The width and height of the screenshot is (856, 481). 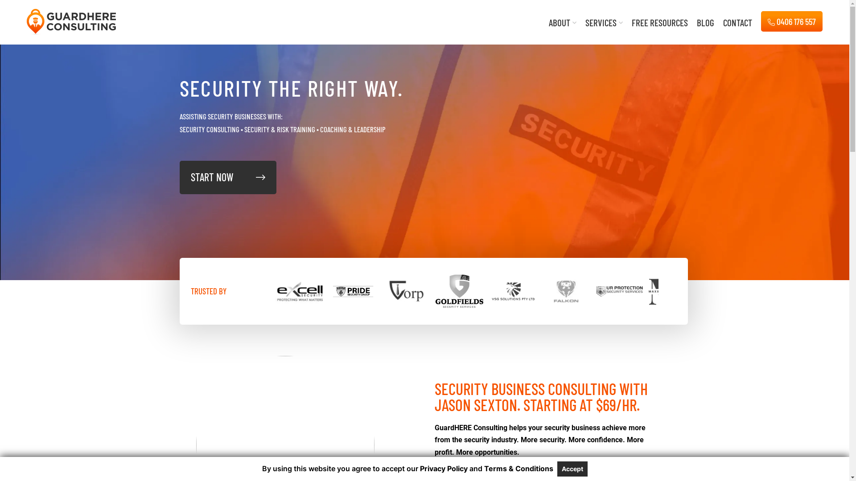 I want to click on START NOW, so click(x=227, y=177).